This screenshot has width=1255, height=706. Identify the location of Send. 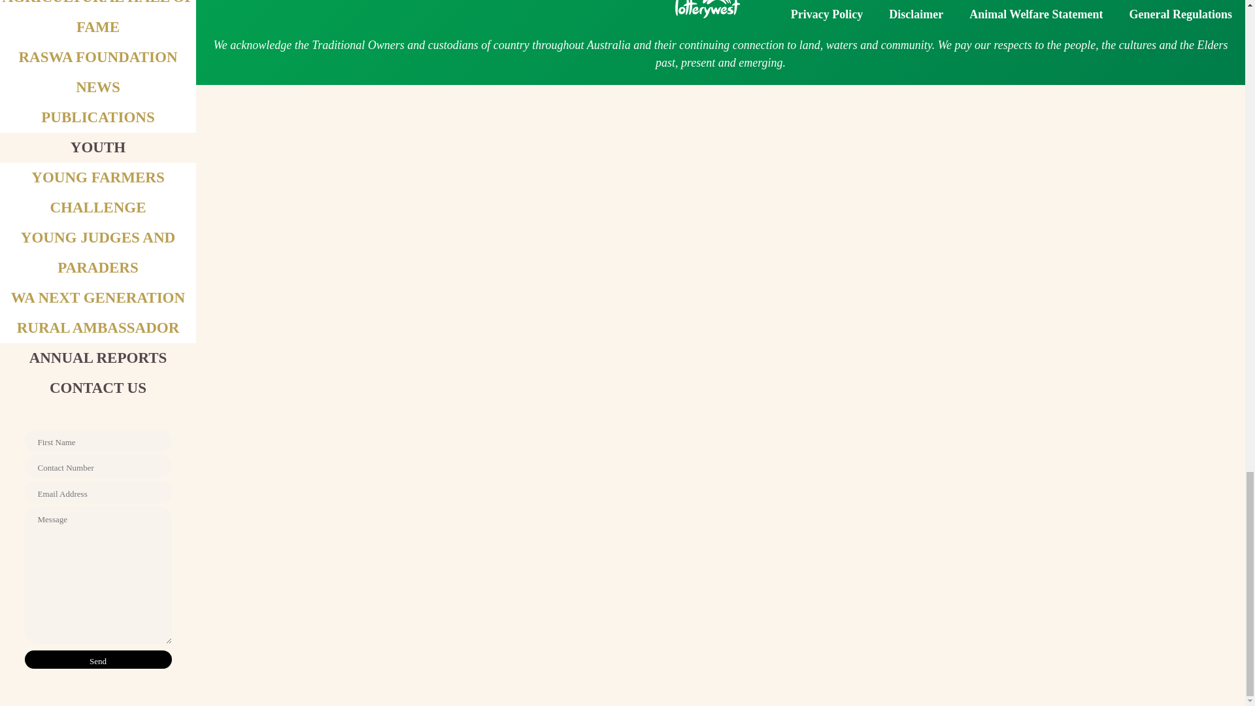
(98, 659).